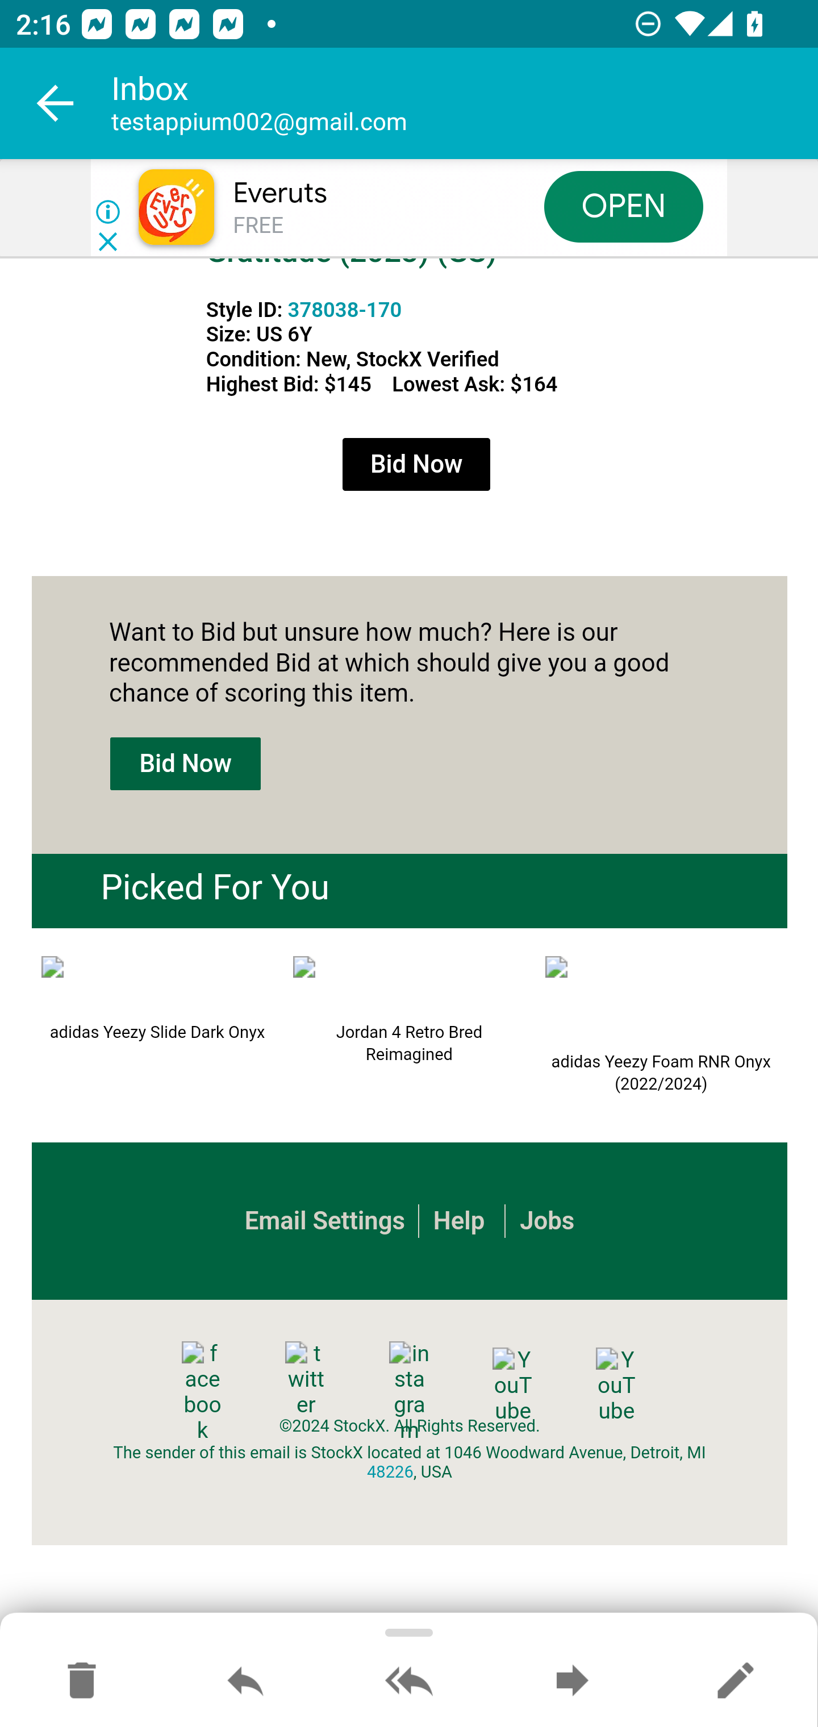  What do you see at coordinates (390, 1472) in the screenshot?
I see `48226` at bounding box center [390, 1472].